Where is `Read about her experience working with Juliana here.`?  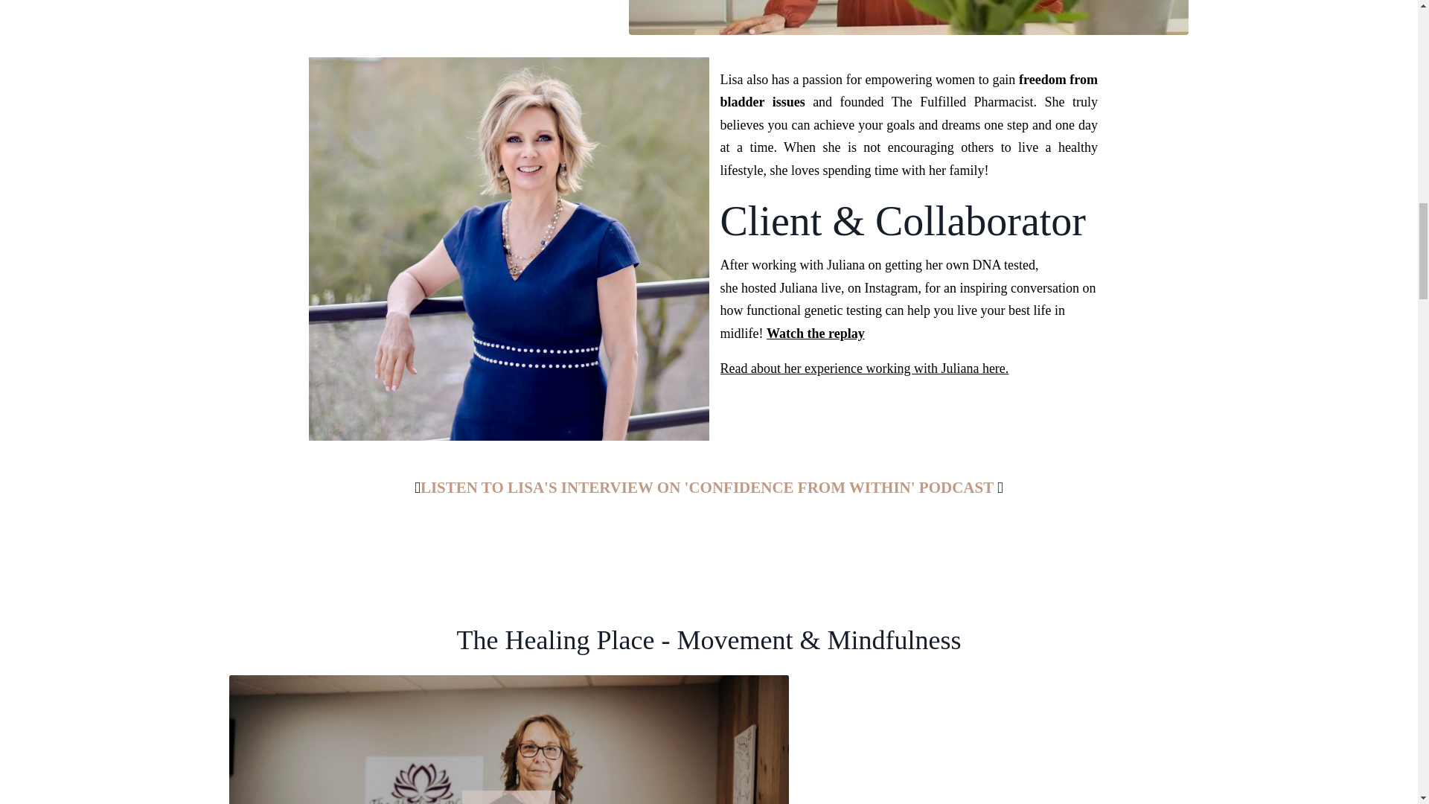 Read about her experience working with Juliana here. is located at coordinates (864, 368).